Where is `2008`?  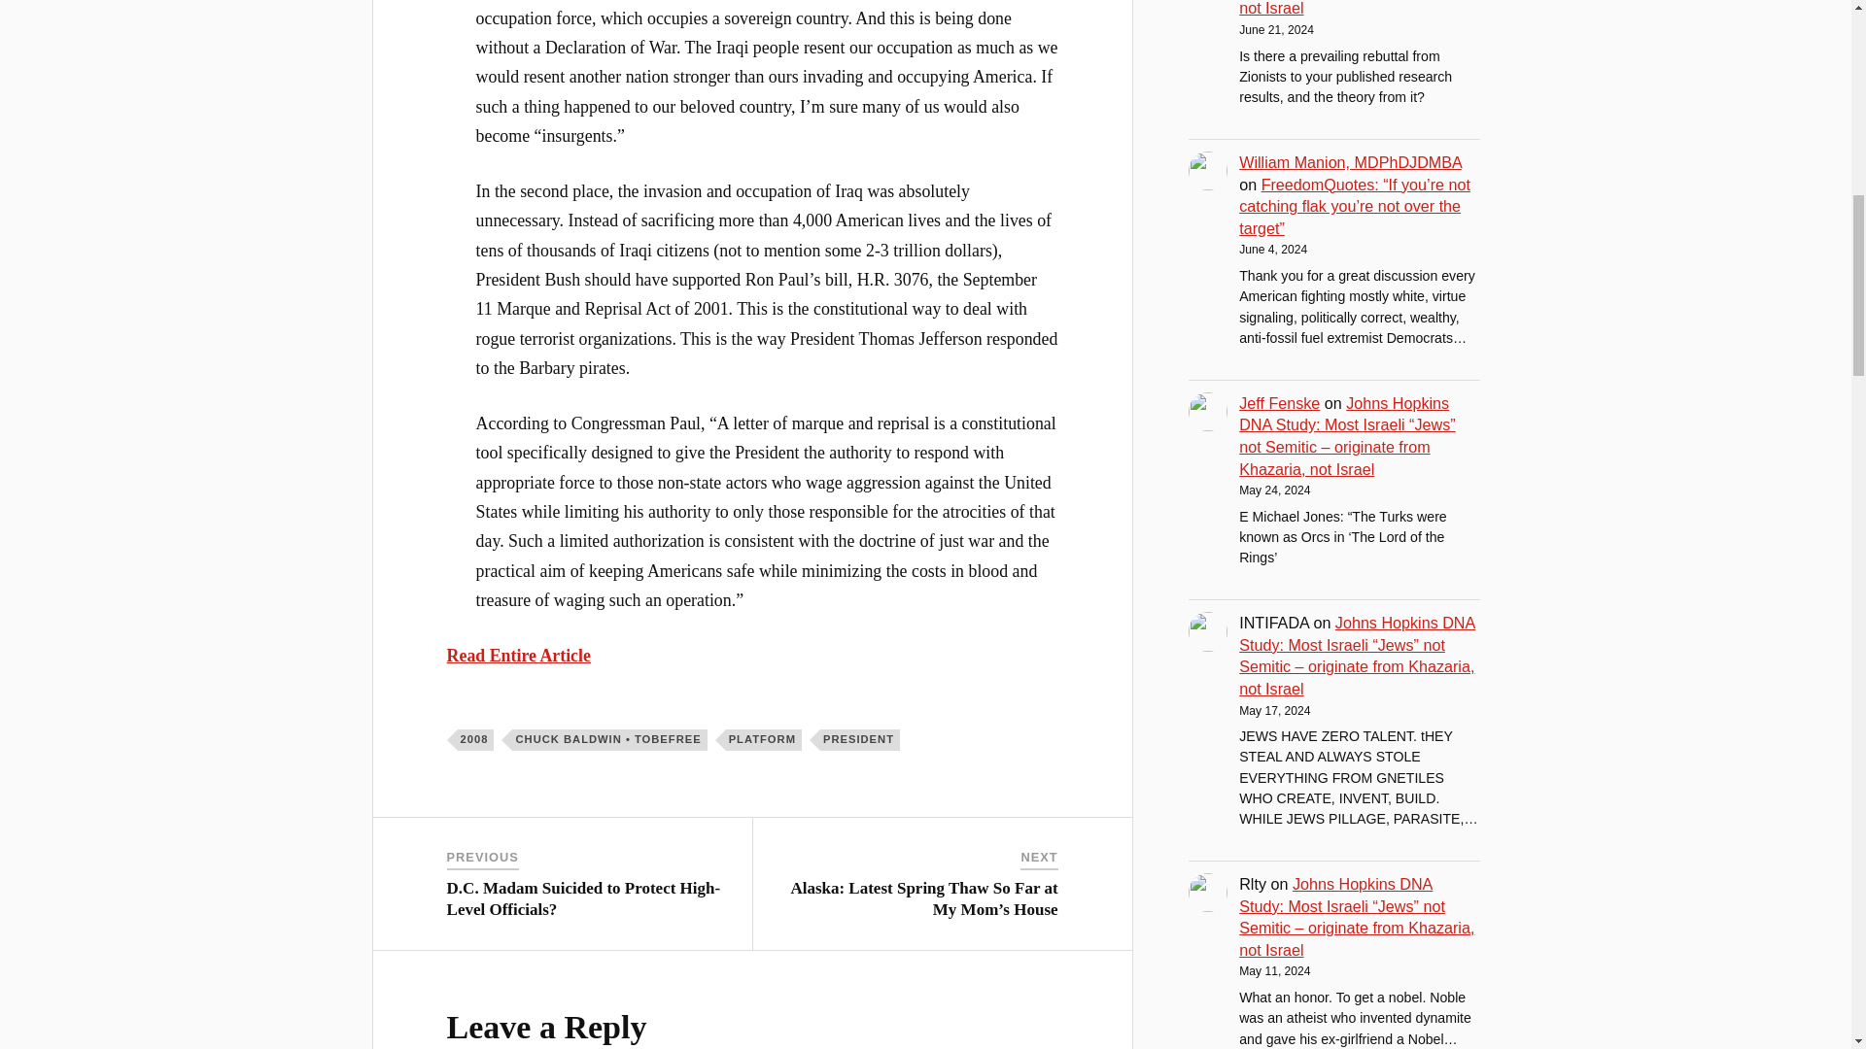
2008 is located at coordinates (475, 738).